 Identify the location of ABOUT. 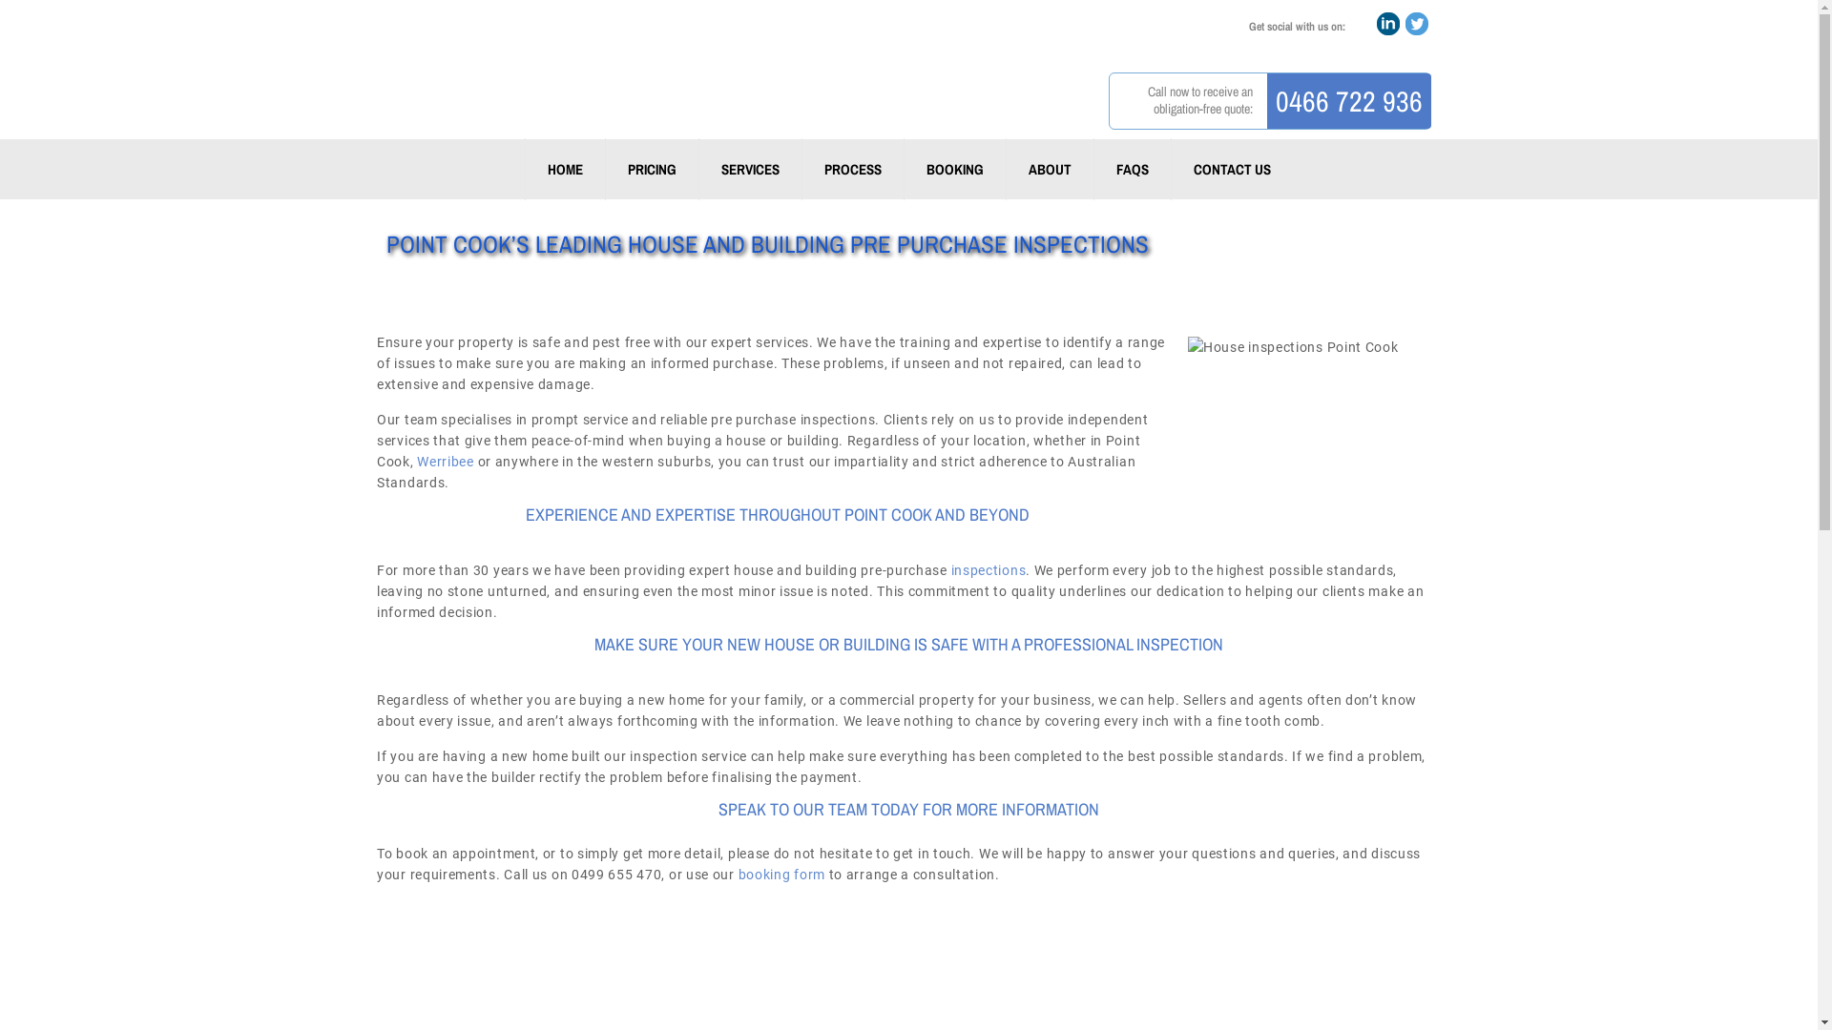
(1050, 170).